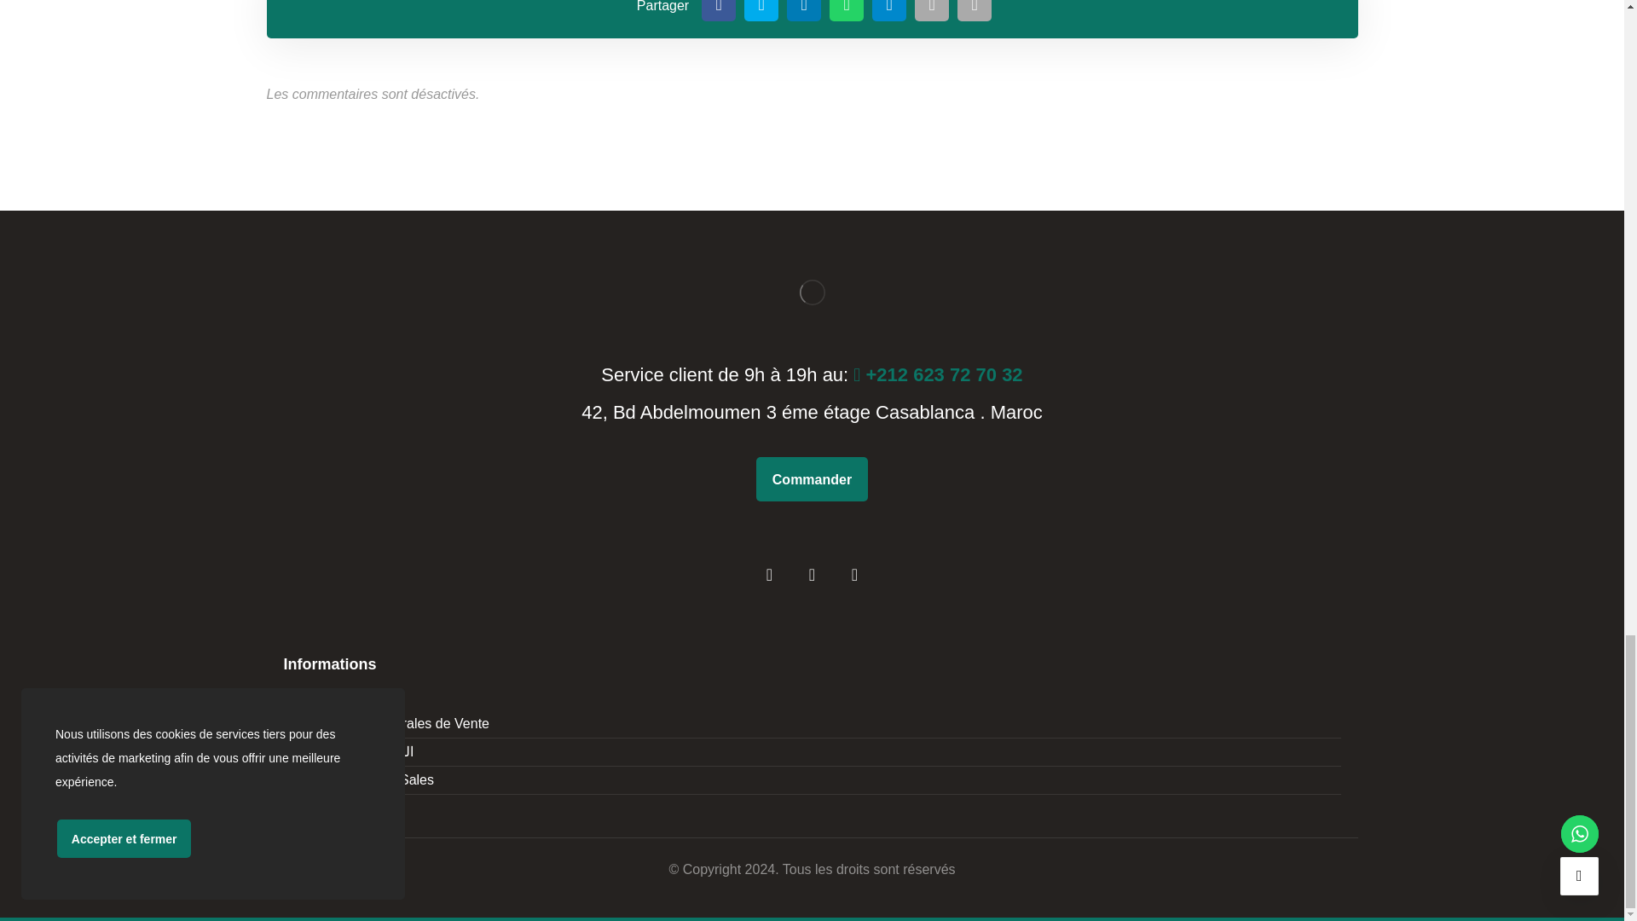  I want to click on Share on Facebook, so click(718, 10).